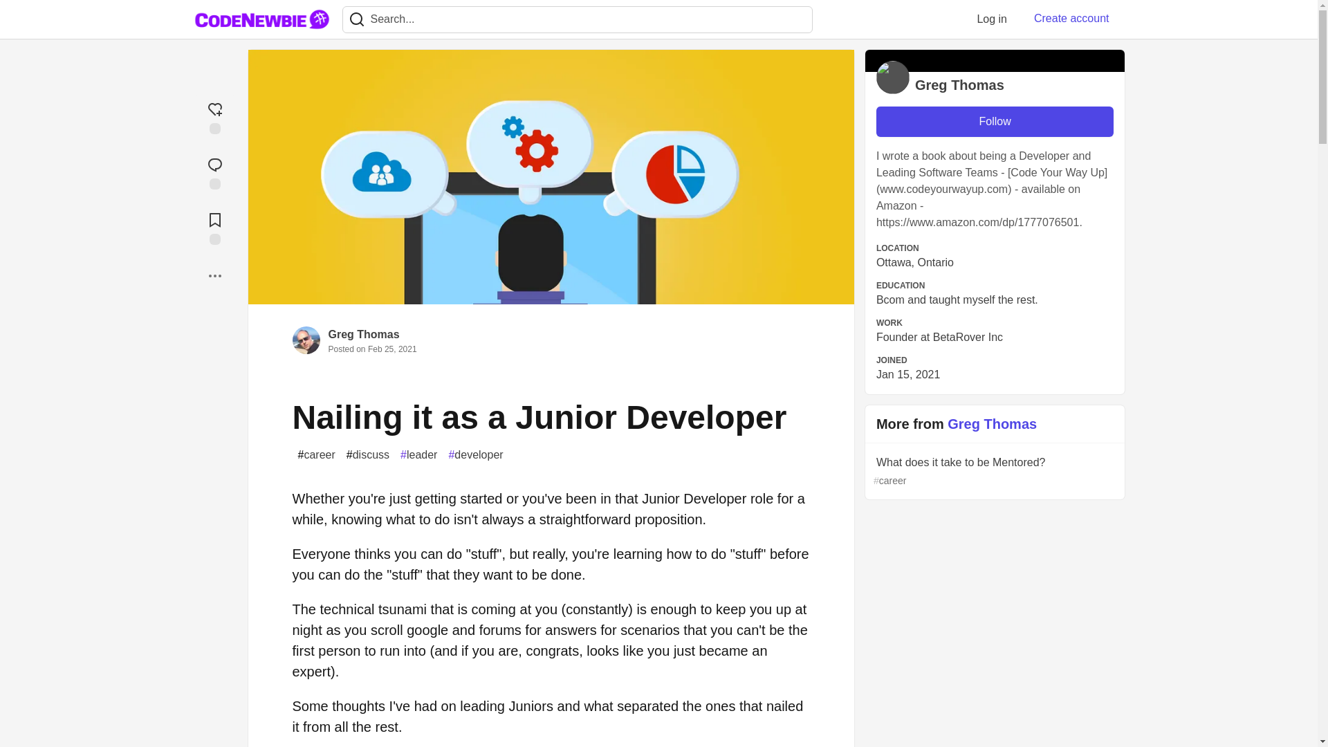 This screenshot has height=747, width=1328. Describe the element at coordinates (364, 335) in the screenshot. I see `Greg Thomas` at that location.